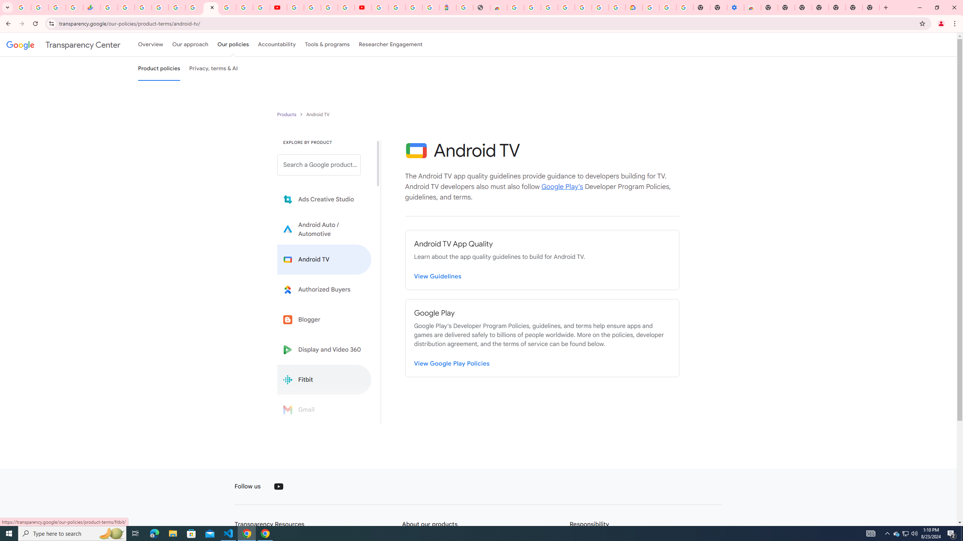 This screenshot has height=541, width=963. Describe the element at coordinates (278, 487) in the screenshot. I see `YouTube` at that location.